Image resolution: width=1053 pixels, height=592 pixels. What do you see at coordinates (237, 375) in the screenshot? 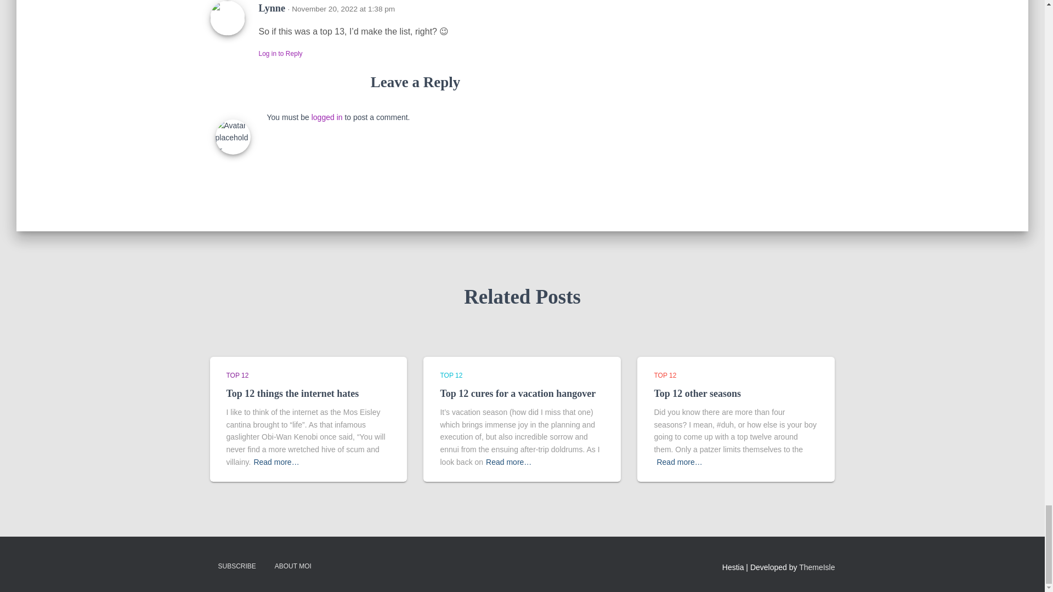
I see `View all posts in Top 12` at bounding box center [237, 375].